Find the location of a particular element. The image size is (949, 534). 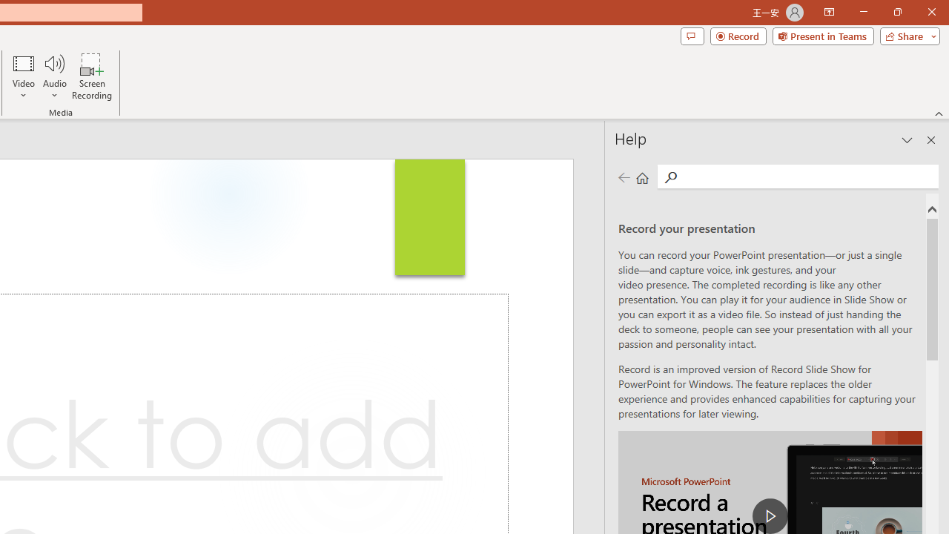

Screen Recording... is located at coordinates (92, 76).